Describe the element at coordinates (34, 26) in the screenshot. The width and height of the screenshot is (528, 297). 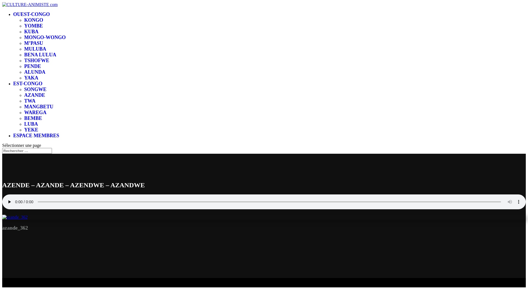
I see `YOMBE` at that location.